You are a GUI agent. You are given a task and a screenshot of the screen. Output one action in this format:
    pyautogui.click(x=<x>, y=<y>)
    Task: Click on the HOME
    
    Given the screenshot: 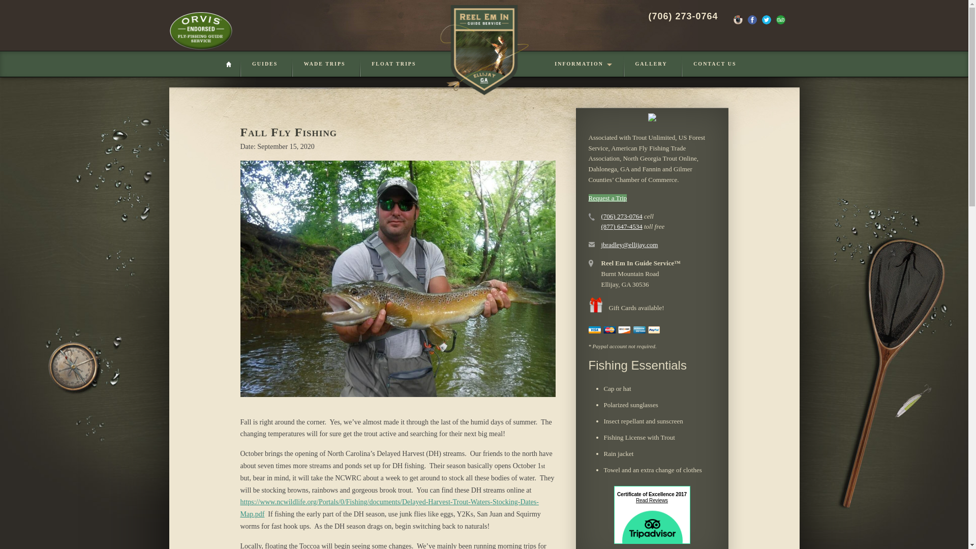 What is the action you would take?
    pyautogui.click(x=232, y=64)
    